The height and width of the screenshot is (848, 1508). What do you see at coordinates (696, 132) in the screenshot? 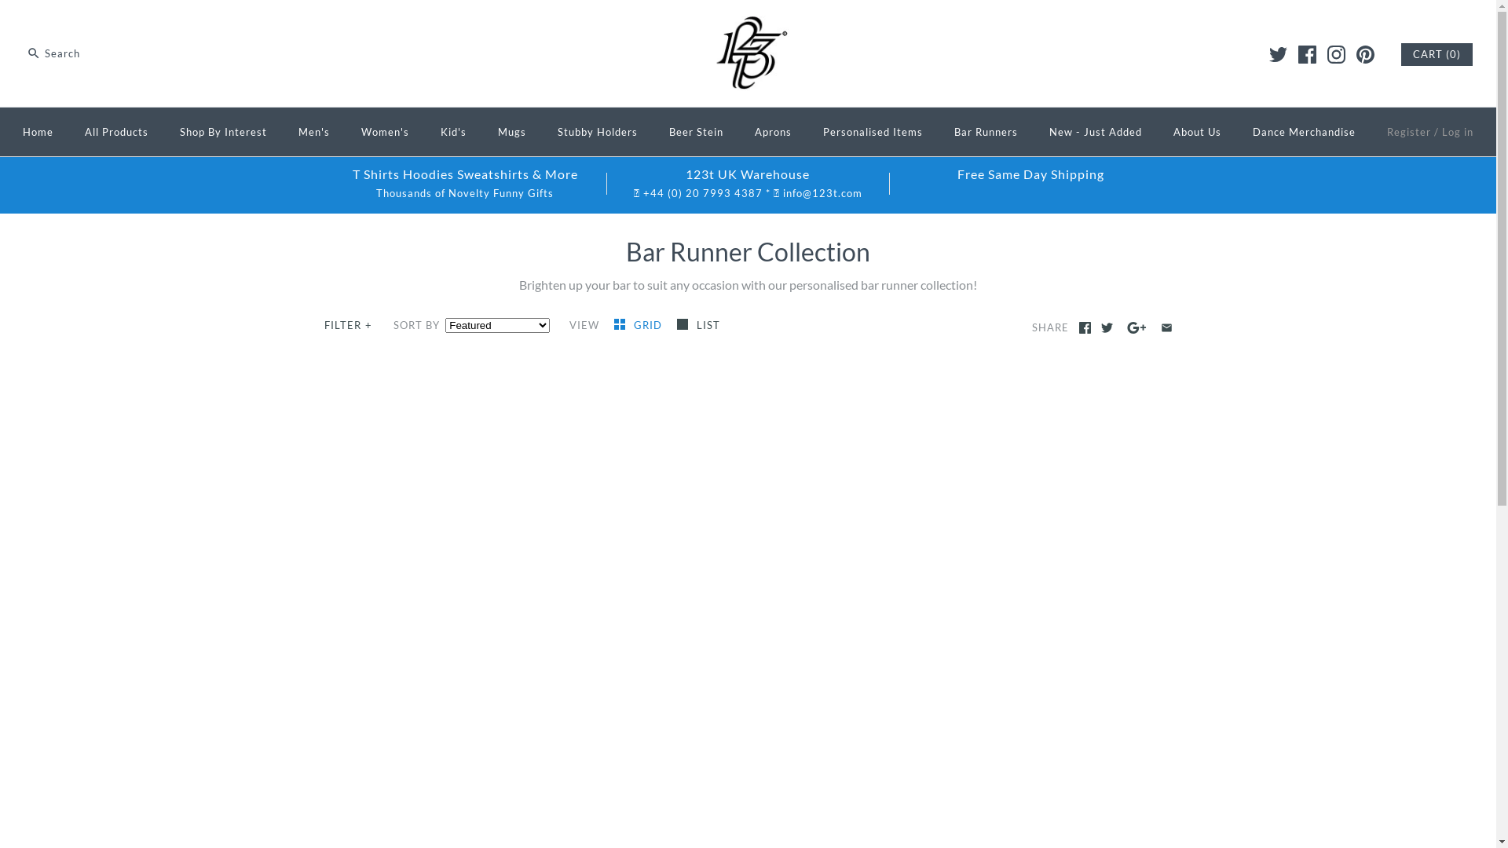
I see `Beer Stein` at bounding box center [696, 132].